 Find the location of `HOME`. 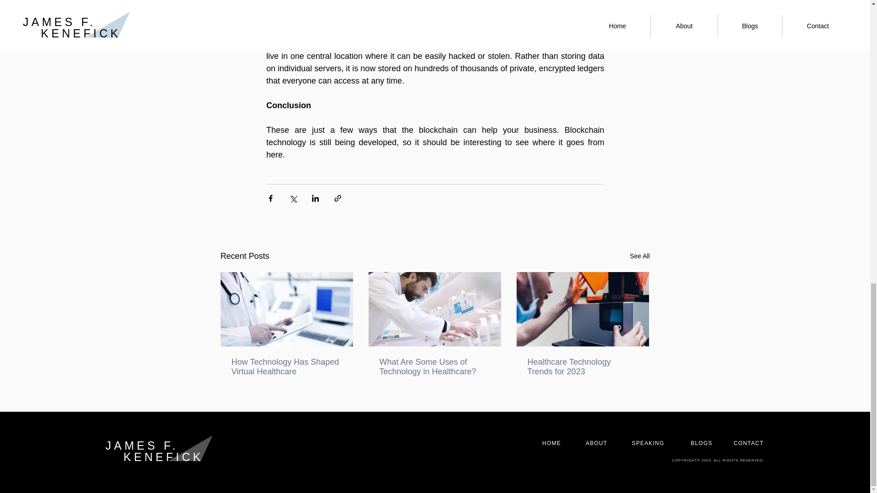

HOME is located at coordinates (551, 443).